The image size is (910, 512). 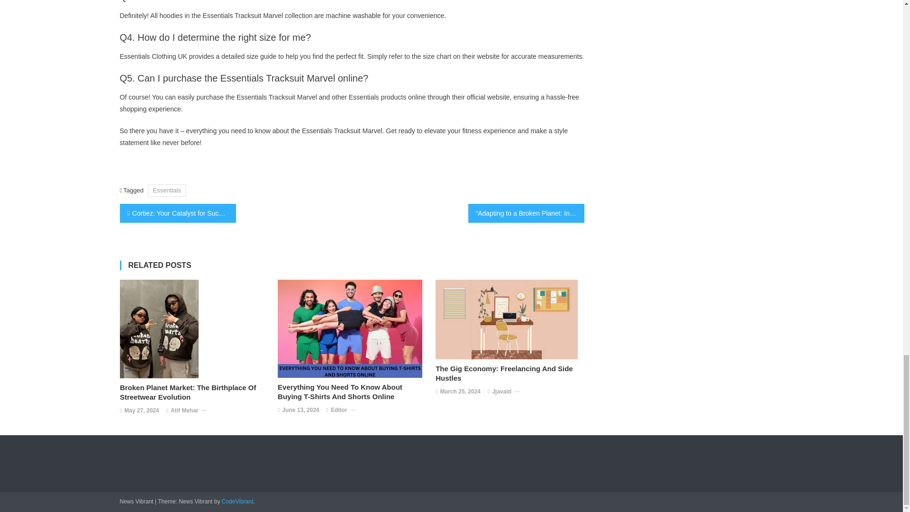 I want to click on Atif Mehar, so click(x=184, y=411).